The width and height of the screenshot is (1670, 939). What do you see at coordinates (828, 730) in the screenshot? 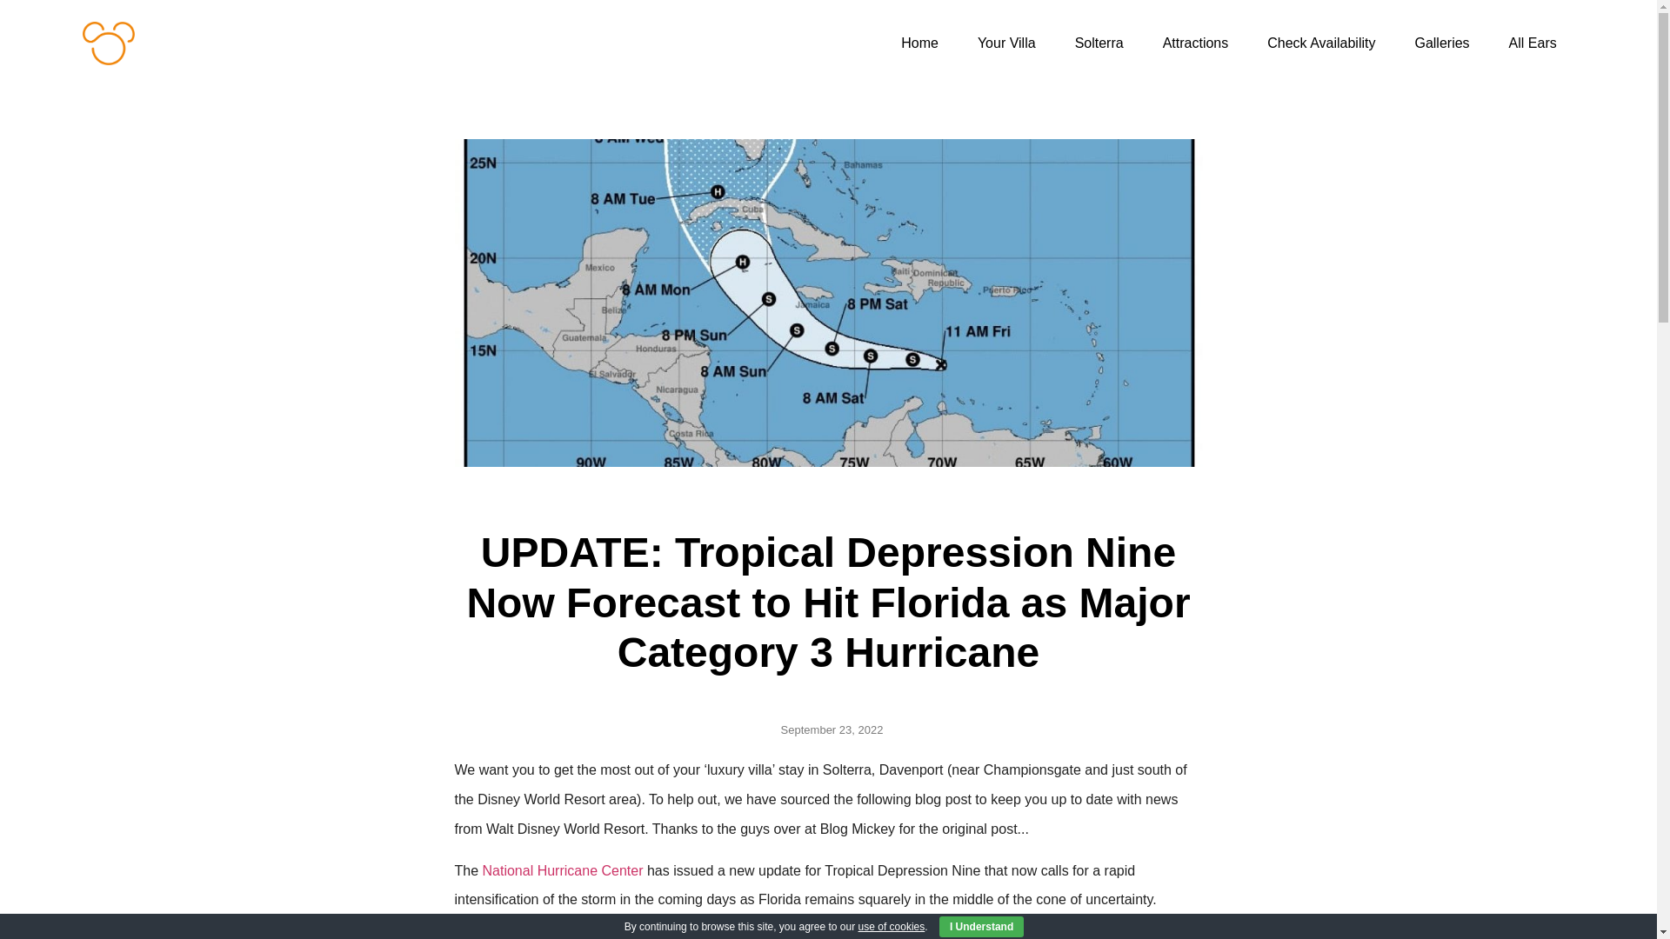
I see `September 23, 2022` at bounding box center [828, 730].